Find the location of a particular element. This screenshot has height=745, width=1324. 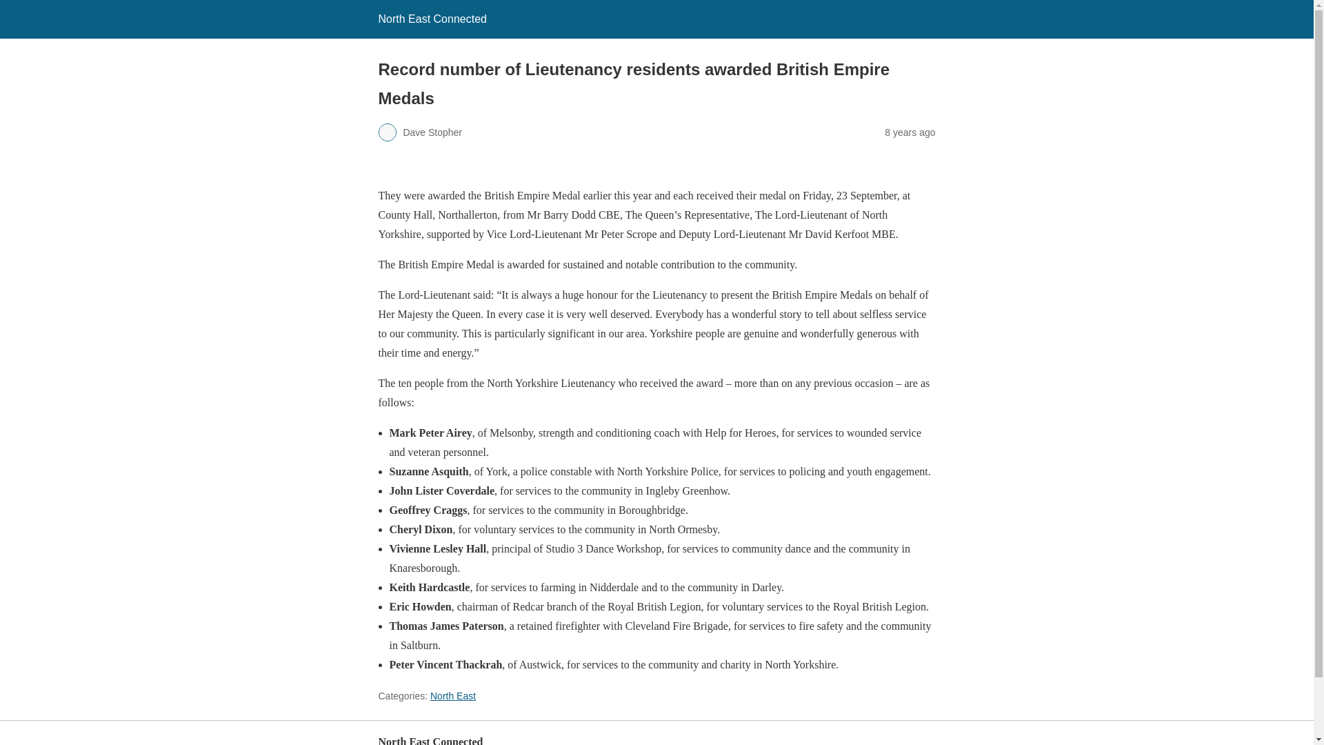

North East Connected is located at coordinates (432, 19).